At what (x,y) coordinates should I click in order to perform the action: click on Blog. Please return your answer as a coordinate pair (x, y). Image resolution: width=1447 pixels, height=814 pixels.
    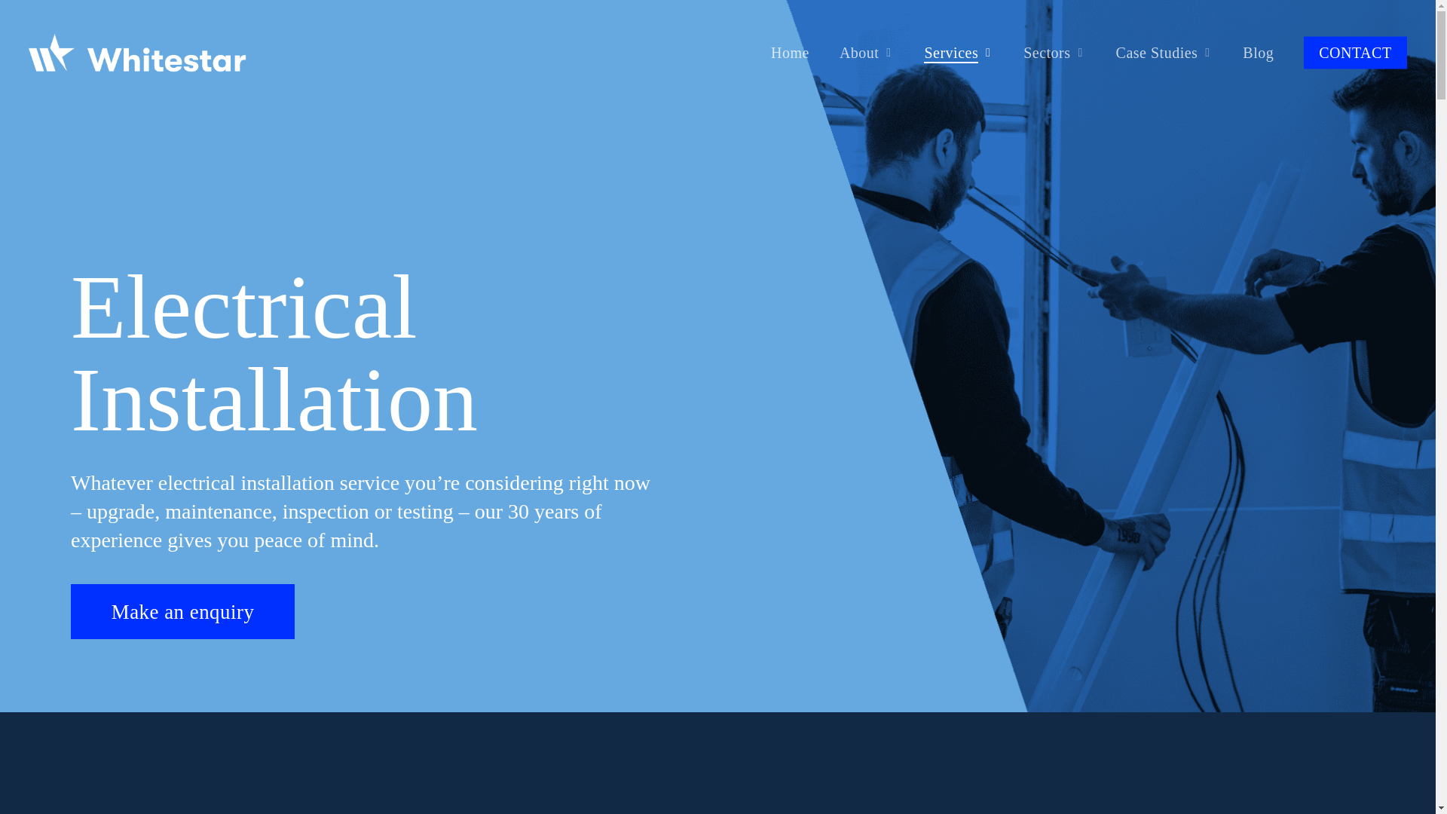
    Looking at the image, I should click on (1258, 53).